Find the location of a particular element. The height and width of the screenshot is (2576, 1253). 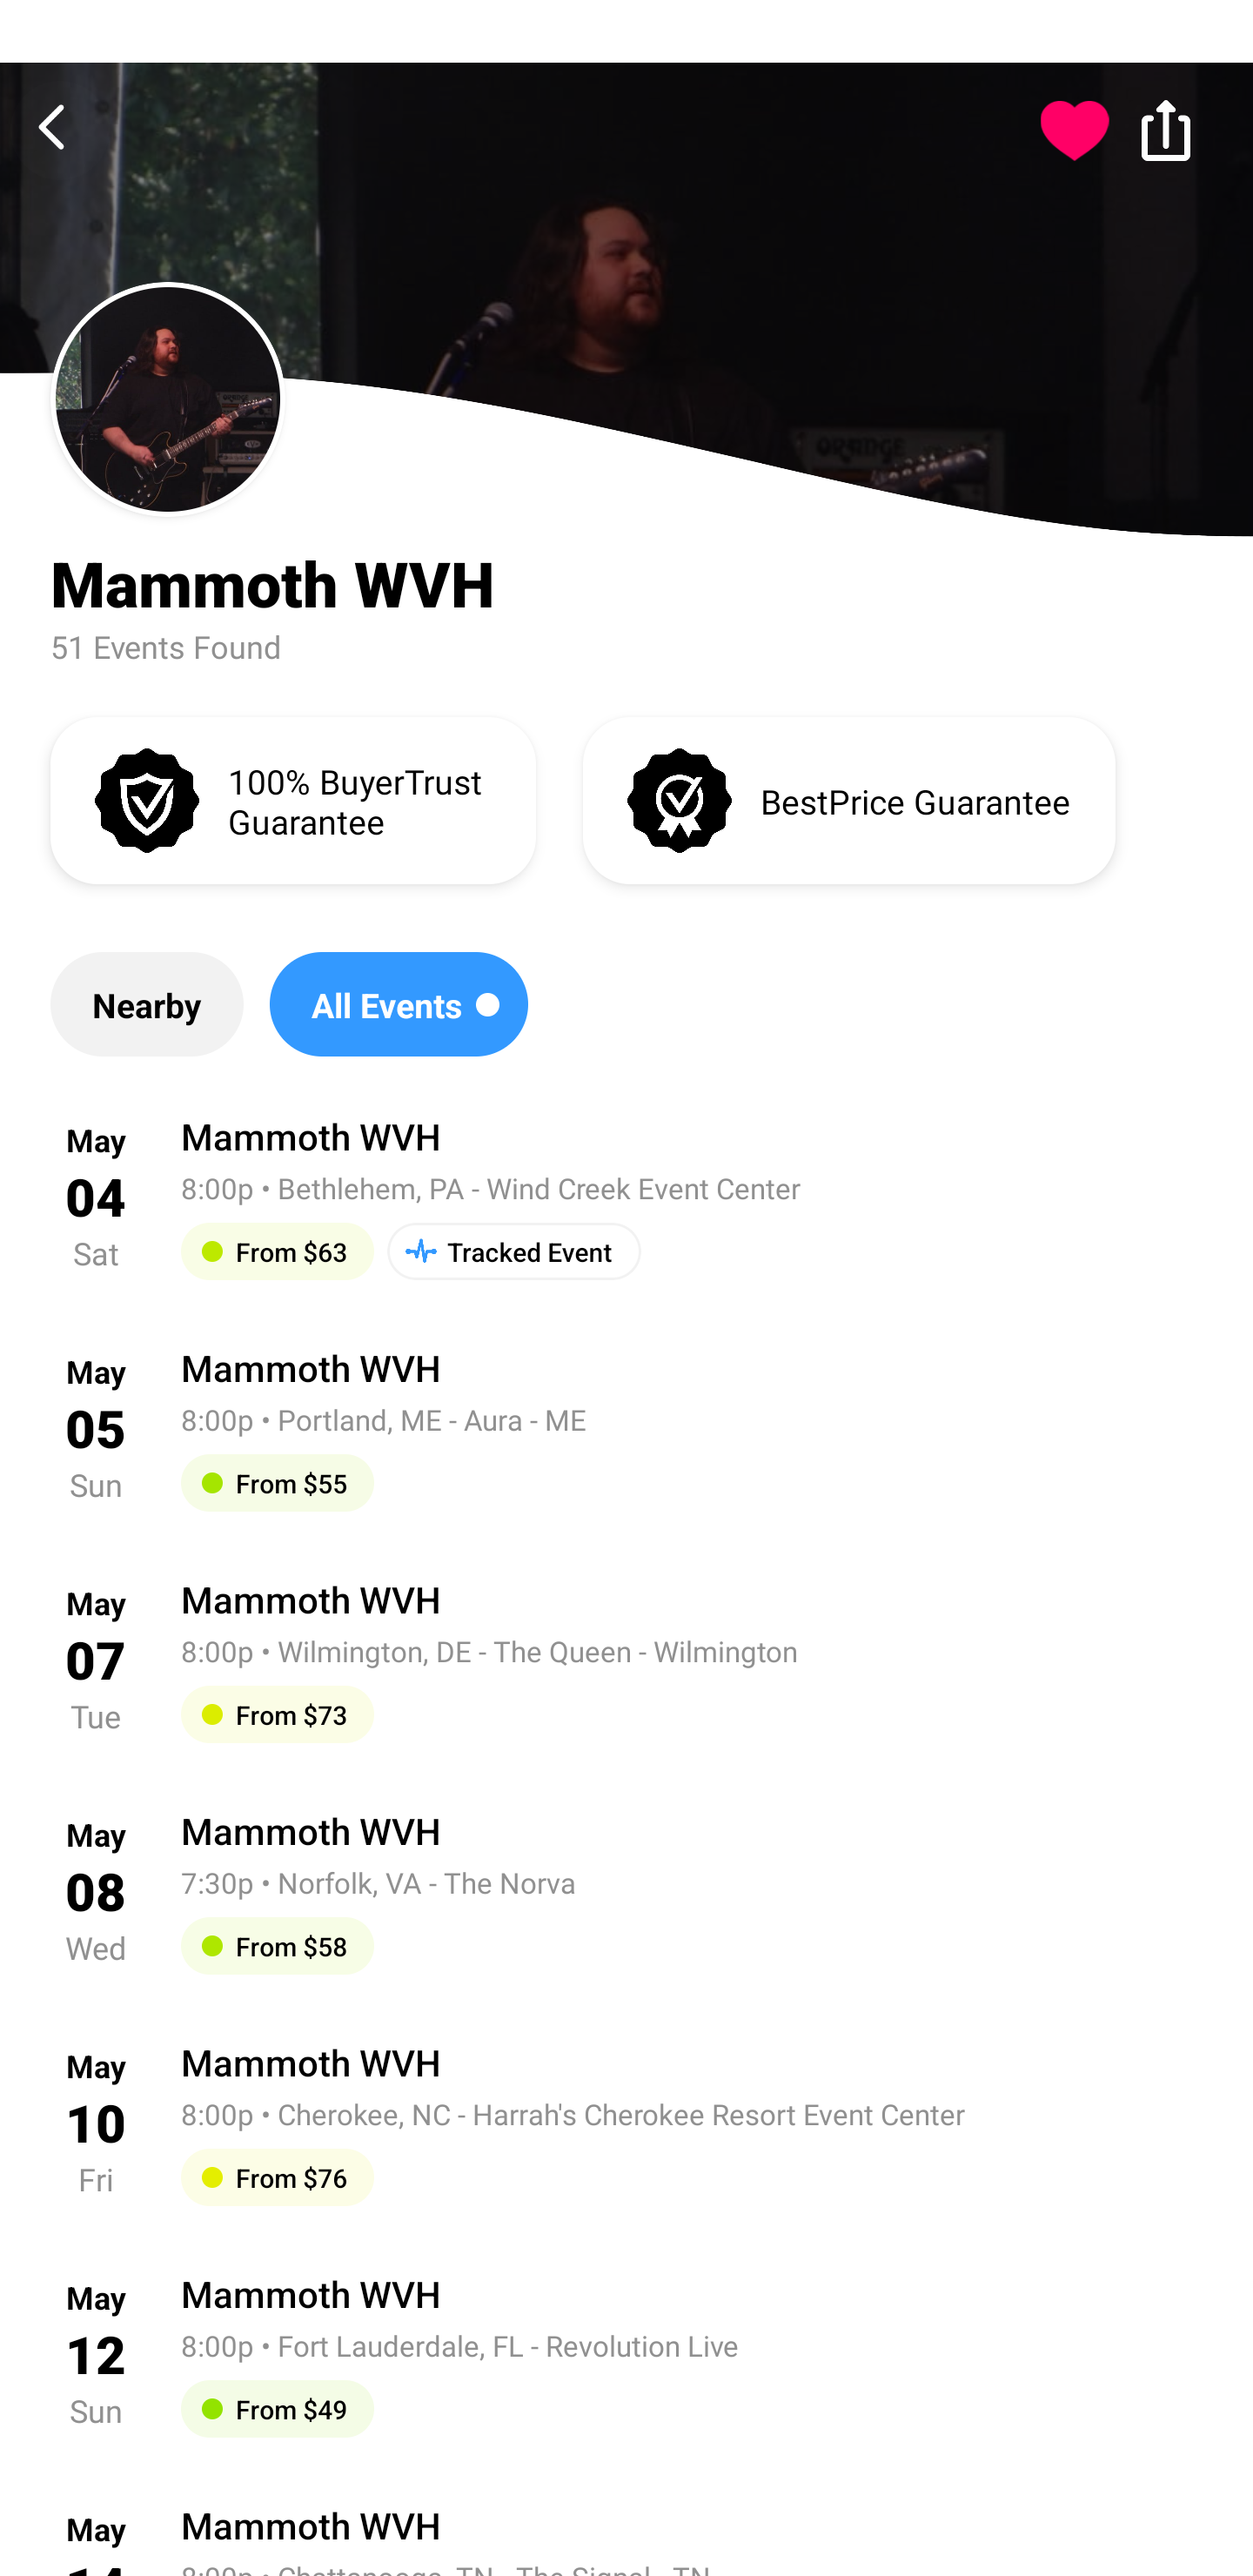

All Events is located at coordinates (399, 1004).